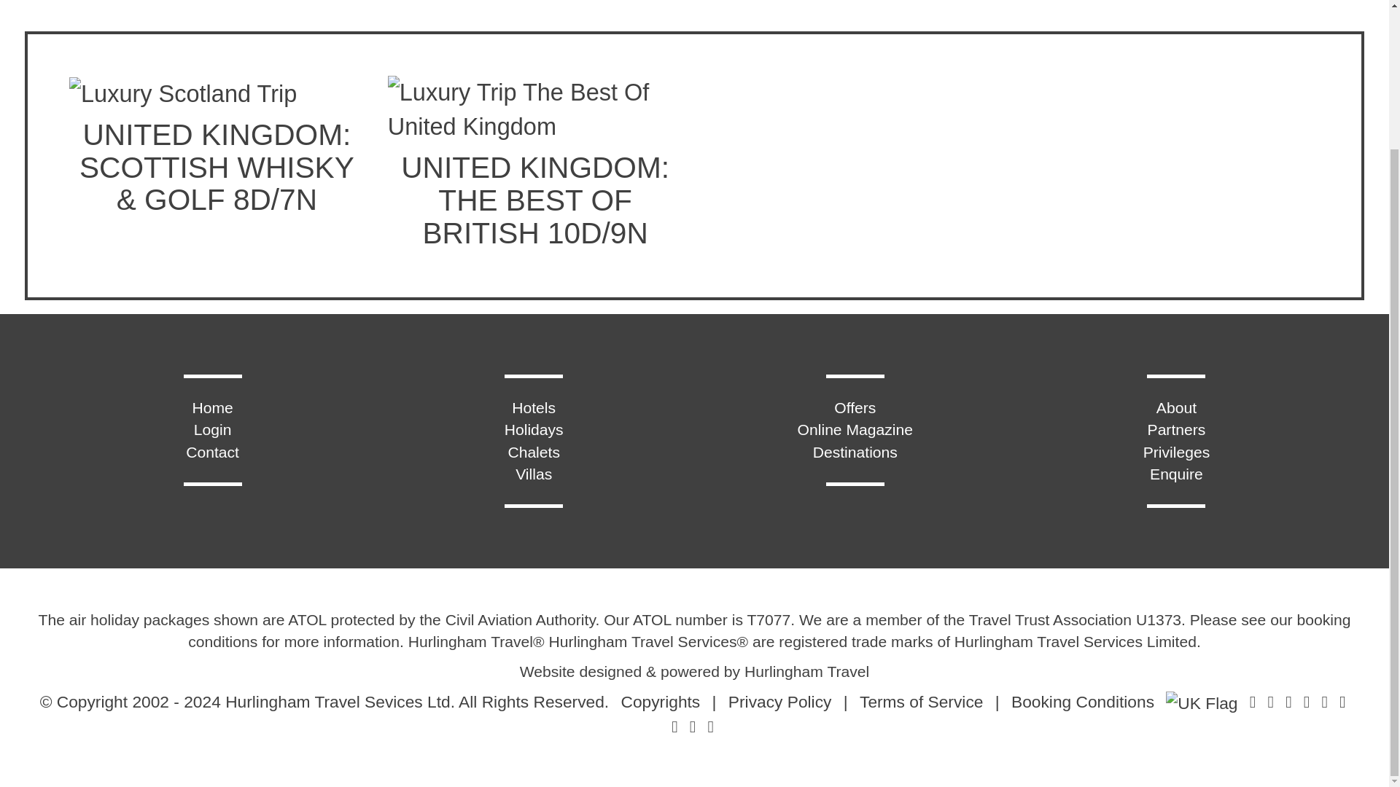 The width and height of the screenshot is (1400, 787). What do you see at coordinates (211, 407) in the screenshot?
I see `Home` at bounding box center [211, 407].